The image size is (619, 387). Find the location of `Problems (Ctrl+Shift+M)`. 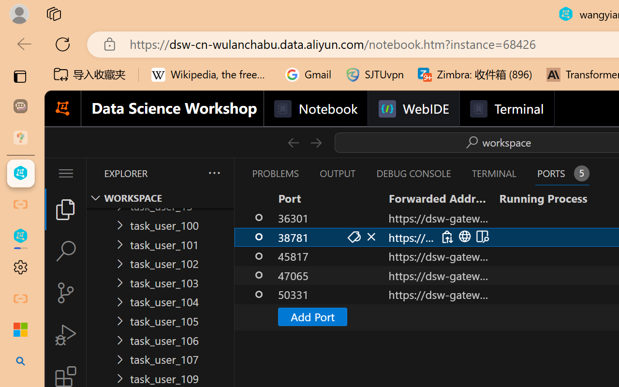

Problems (Ctrl+Shift+M) is located at coordinates (275, 173).